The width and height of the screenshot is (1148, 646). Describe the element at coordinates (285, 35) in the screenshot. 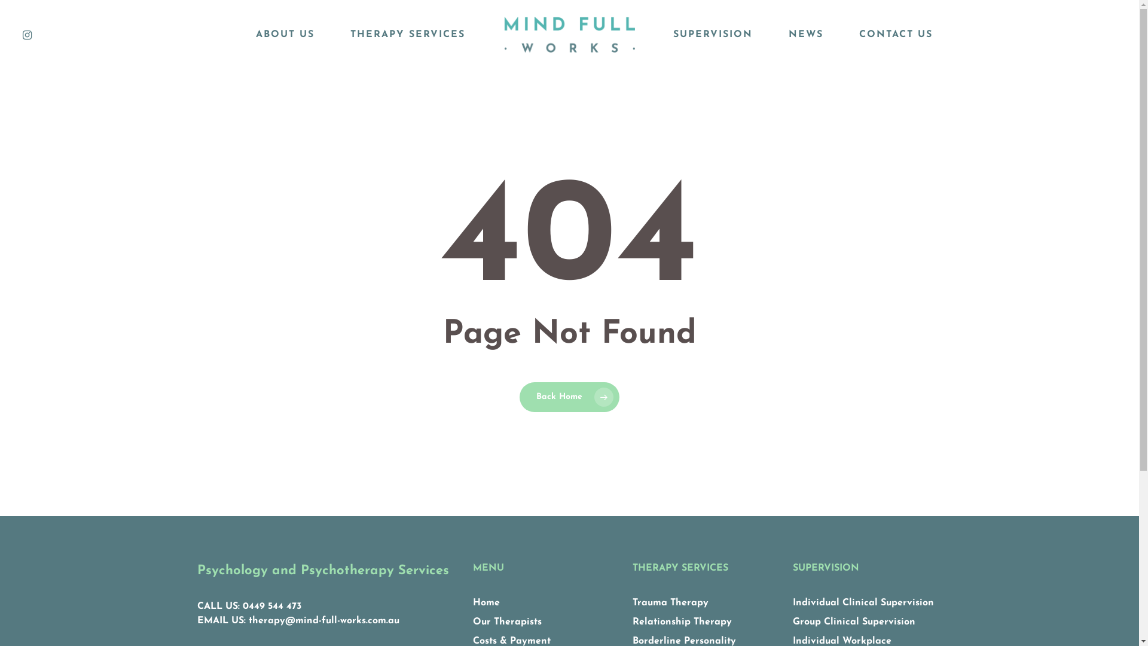

I see `ABOUT US` at that location.